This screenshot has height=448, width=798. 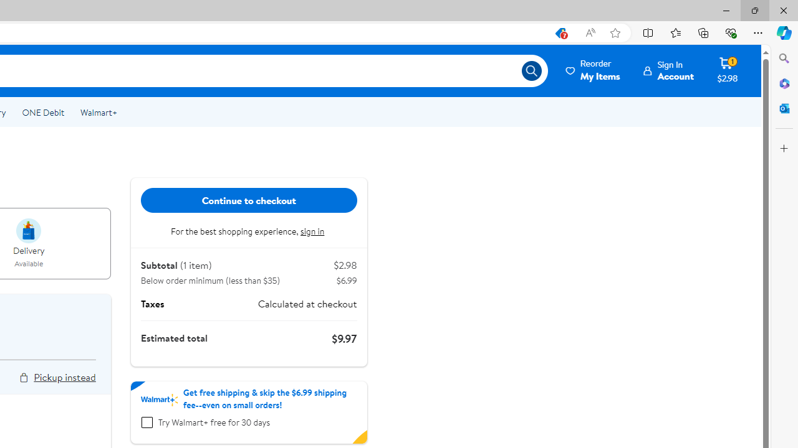 I want to click on sign in, so click(x=314, y=231).